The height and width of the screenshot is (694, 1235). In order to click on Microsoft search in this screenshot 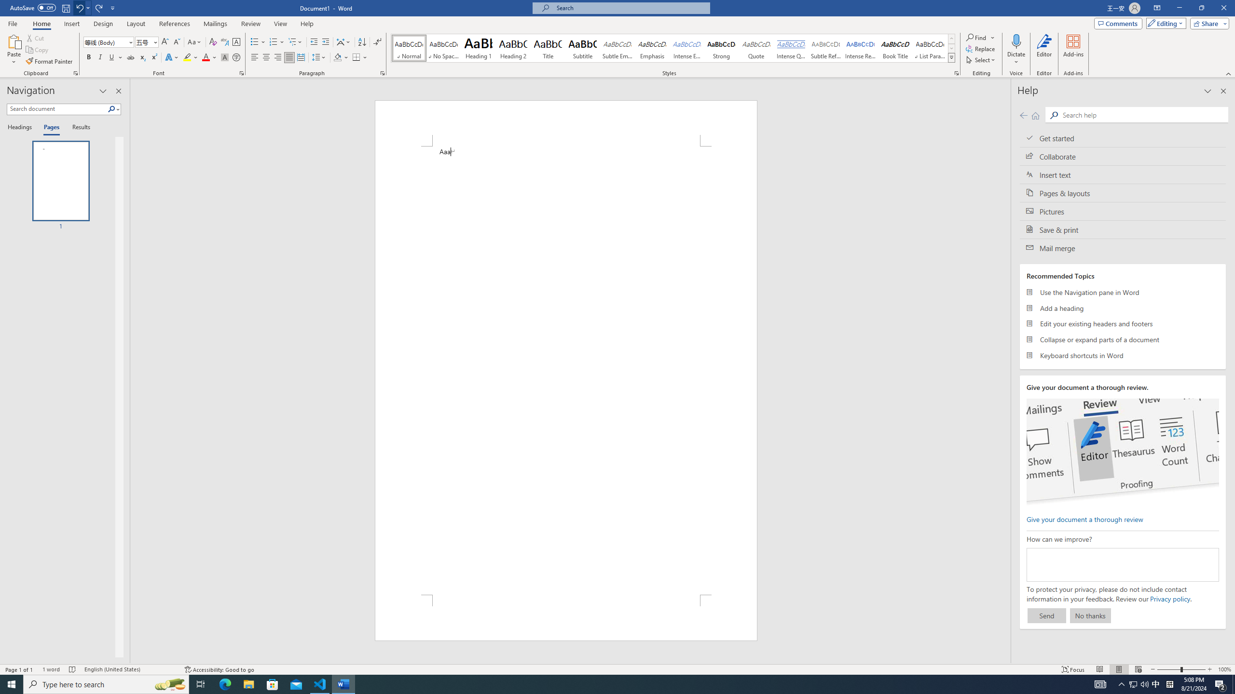, I will do `click(630, 8)`.